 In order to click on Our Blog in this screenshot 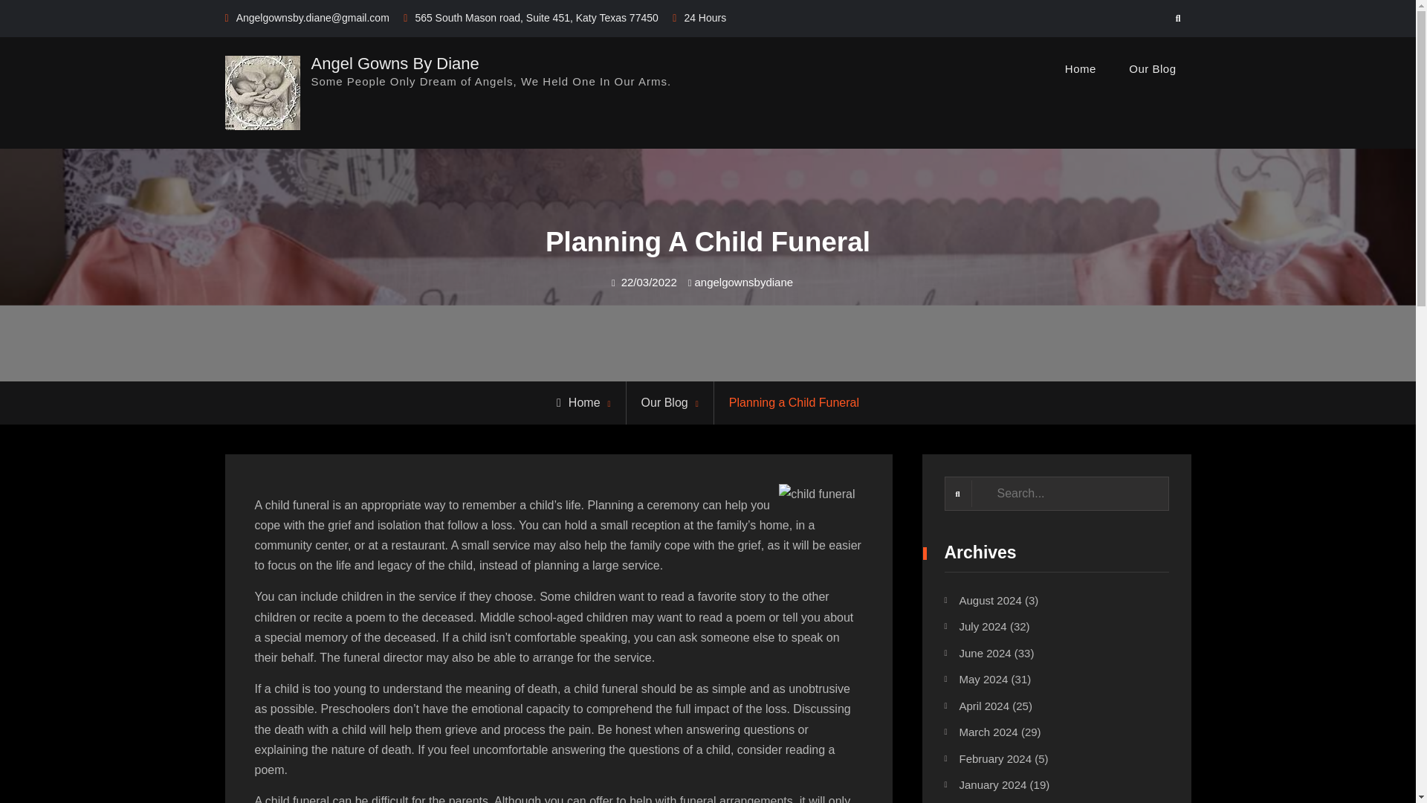, I will do `click(664, 402)`.